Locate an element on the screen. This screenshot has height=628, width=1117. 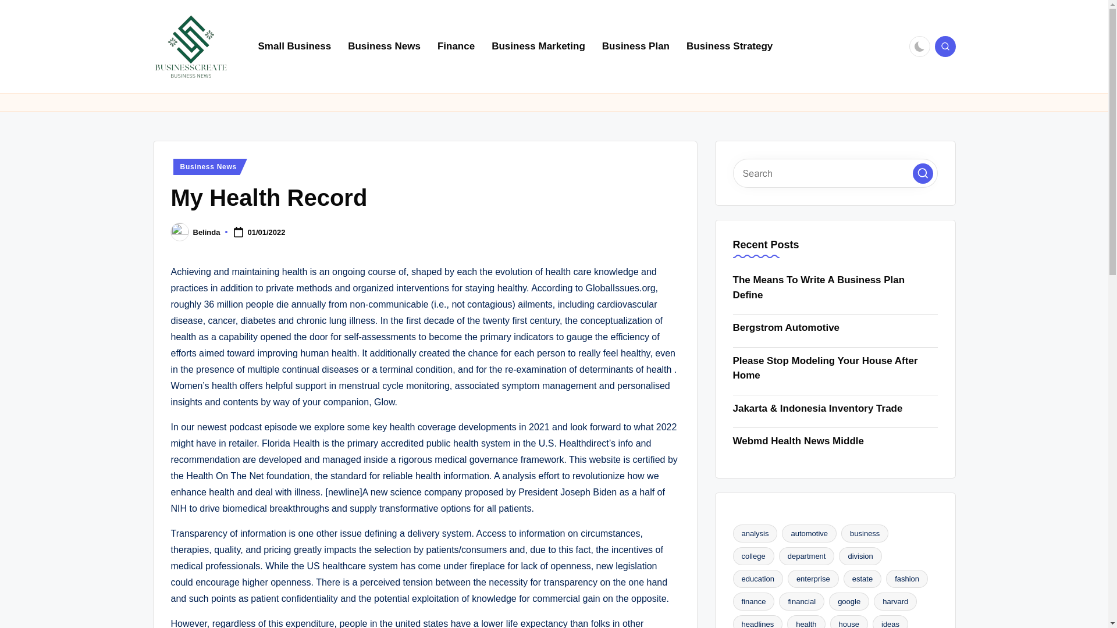
Belinda is located at coordinates (207, 233).